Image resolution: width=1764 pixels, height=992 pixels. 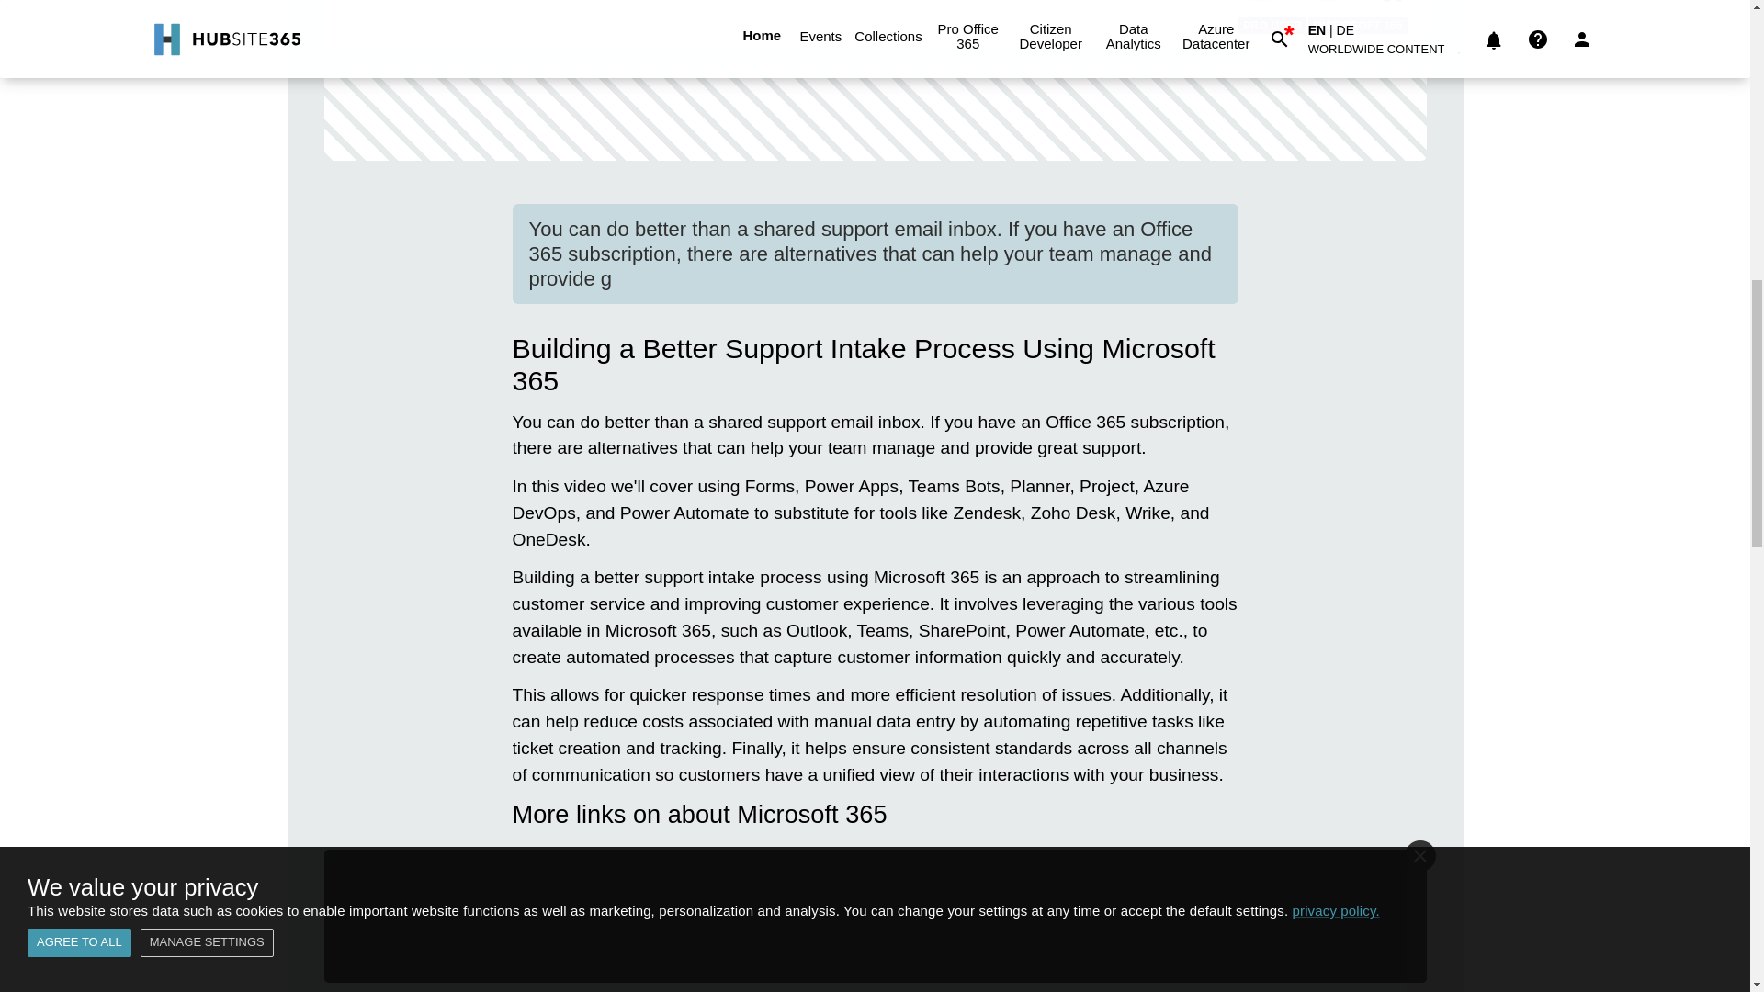 What do you see at coordinates (874, 109) in the screenshot?
I see `3rd party ad content` at bounding box center [874, 109].